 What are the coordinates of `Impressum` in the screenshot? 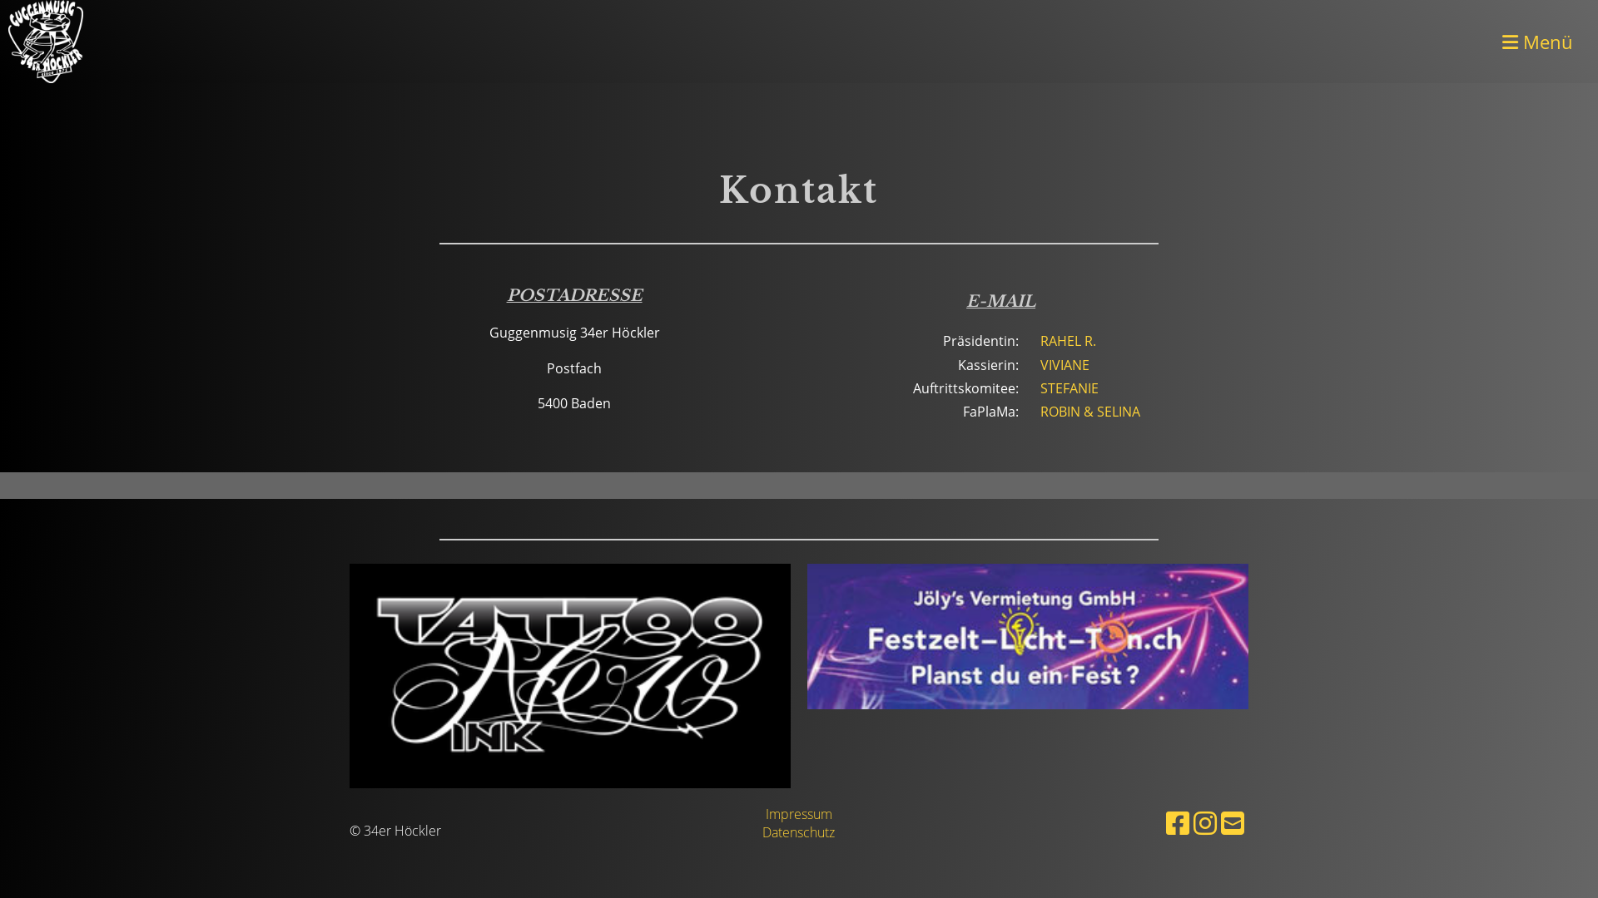 It's located at (799, 814).